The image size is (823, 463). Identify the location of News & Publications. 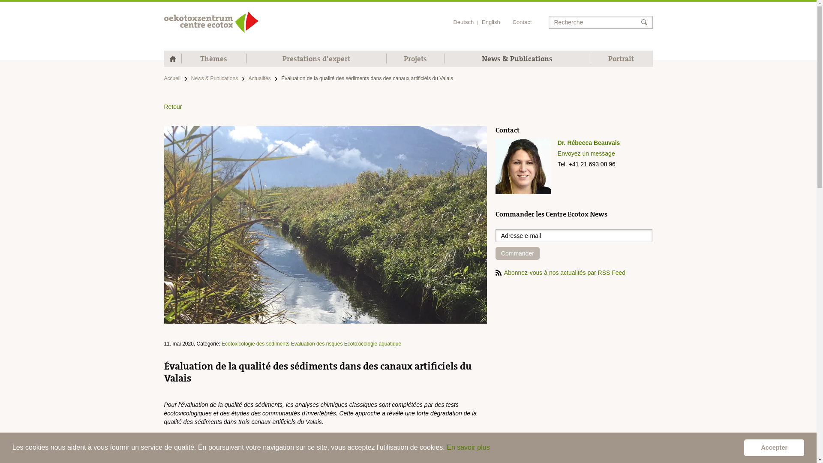
(214, 78).